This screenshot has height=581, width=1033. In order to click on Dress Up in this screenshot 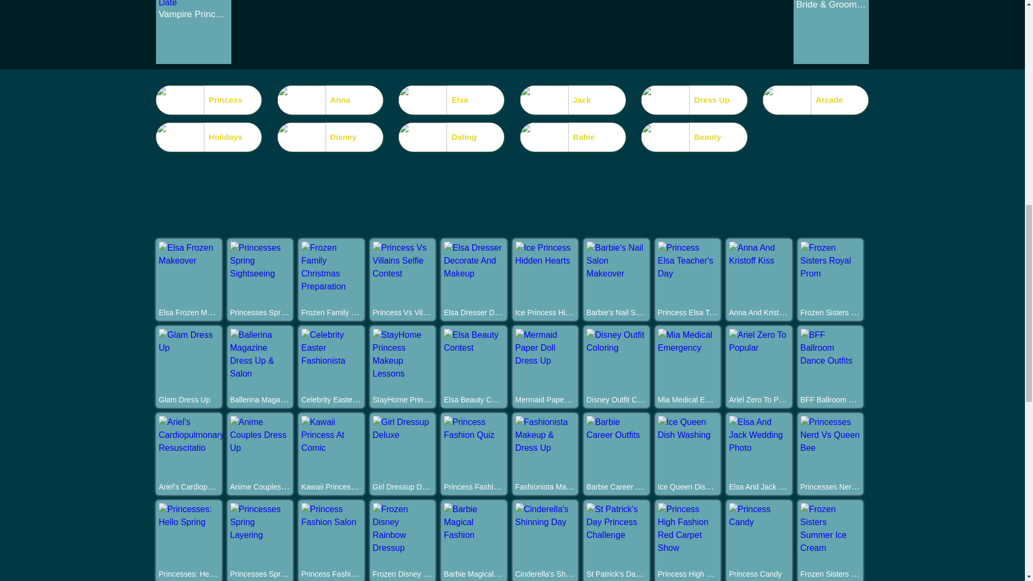, I will do `click(694, 100)`.